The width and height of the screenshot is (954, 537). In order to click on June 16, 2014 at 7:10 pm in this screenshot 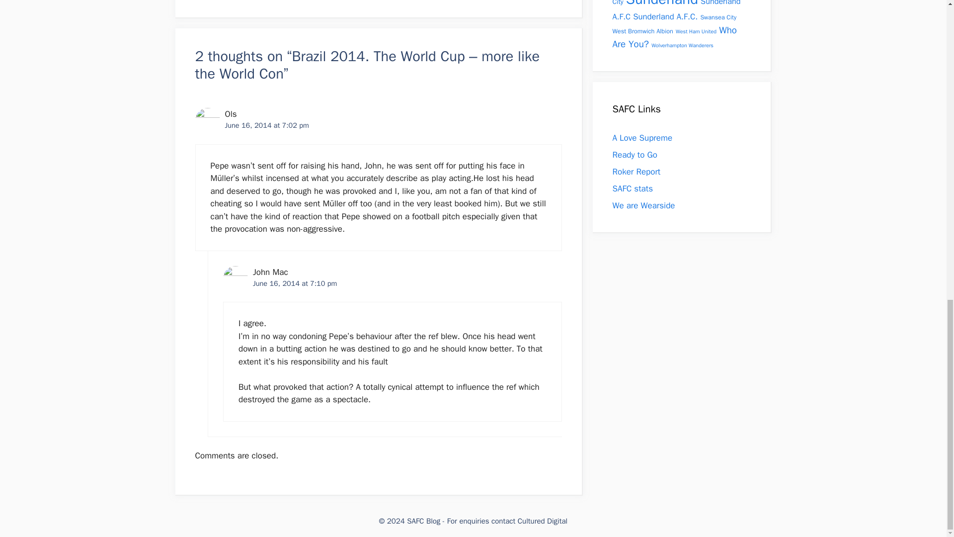, I will do `click(294, 283)`.